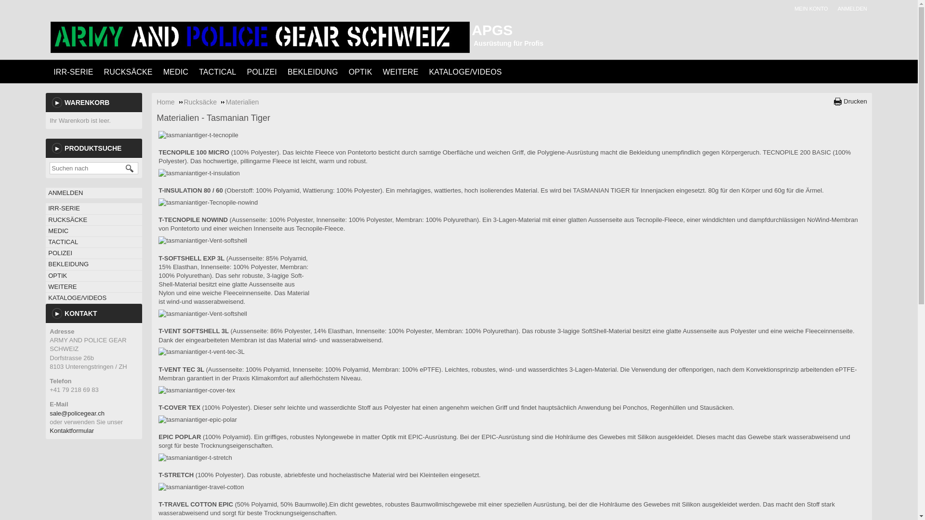 This screenshot has height=520, width=925. Describe the element at coordinates (94, 253) in the screenshot. I see `POLIZEI` at that location.